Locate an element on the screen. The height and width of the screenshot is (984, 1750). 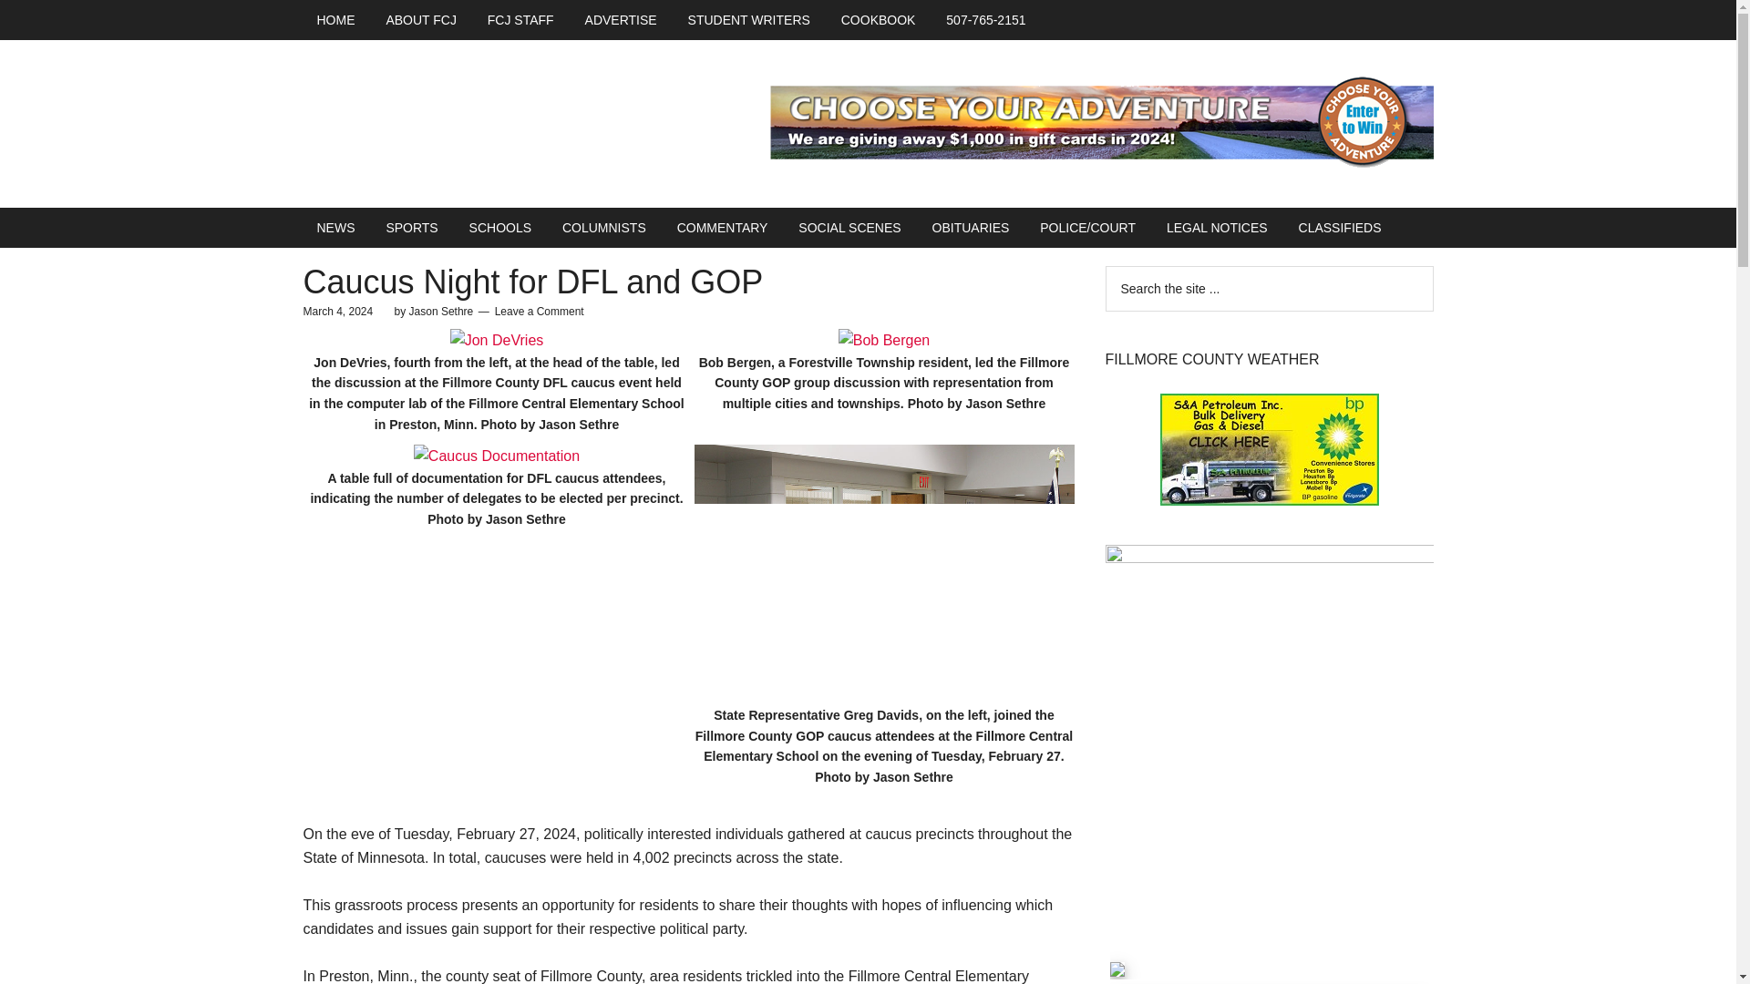
SPORTS is located at coordinates (411, 228).